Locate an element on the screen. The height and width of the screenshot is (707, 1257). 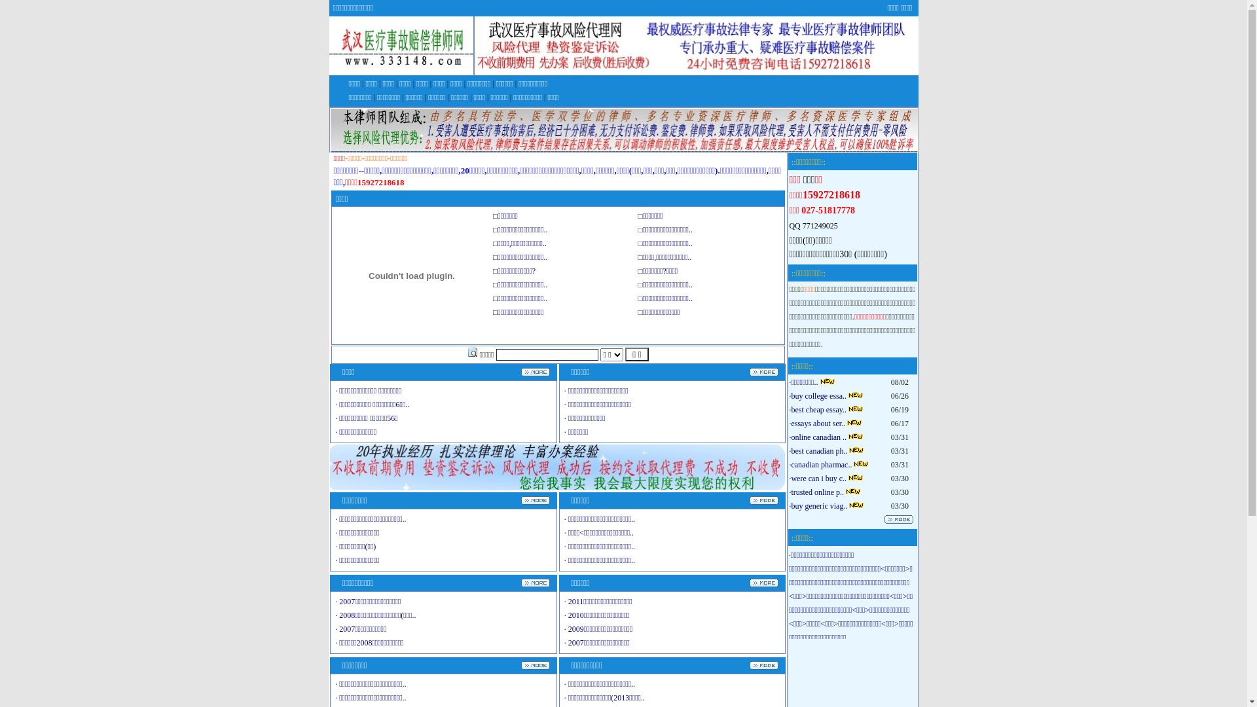
canadian pharmac.. is located at coordinates (821, 465).